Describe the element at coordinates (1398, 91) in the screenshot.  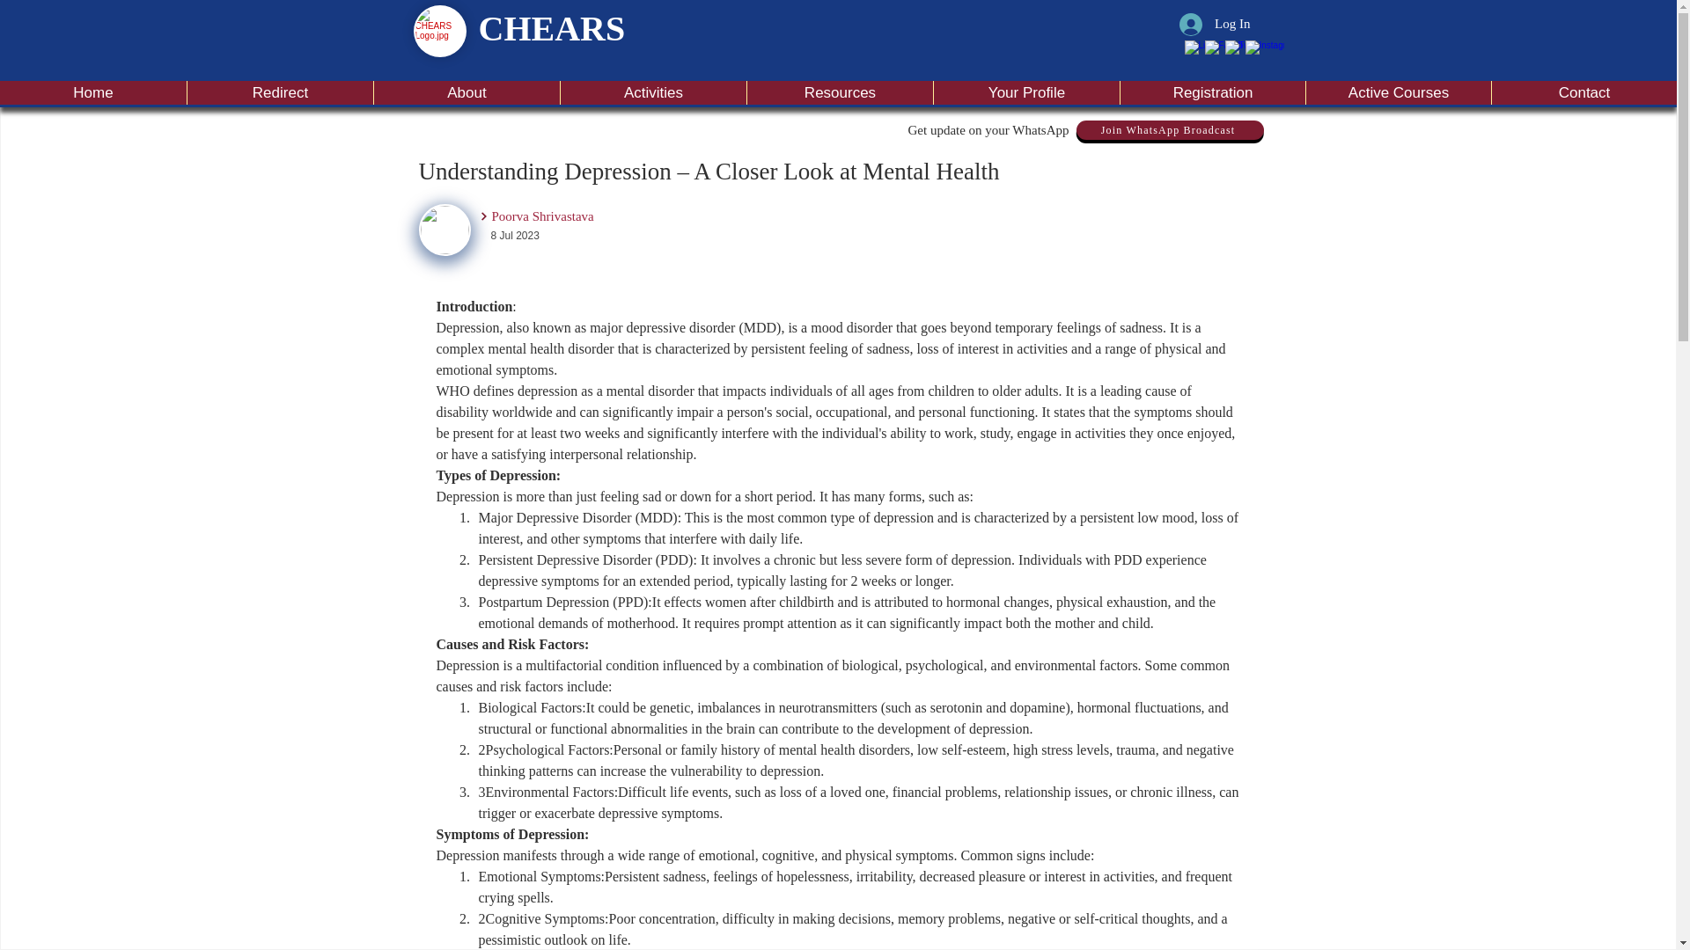
I see `Active Courses` at that location.